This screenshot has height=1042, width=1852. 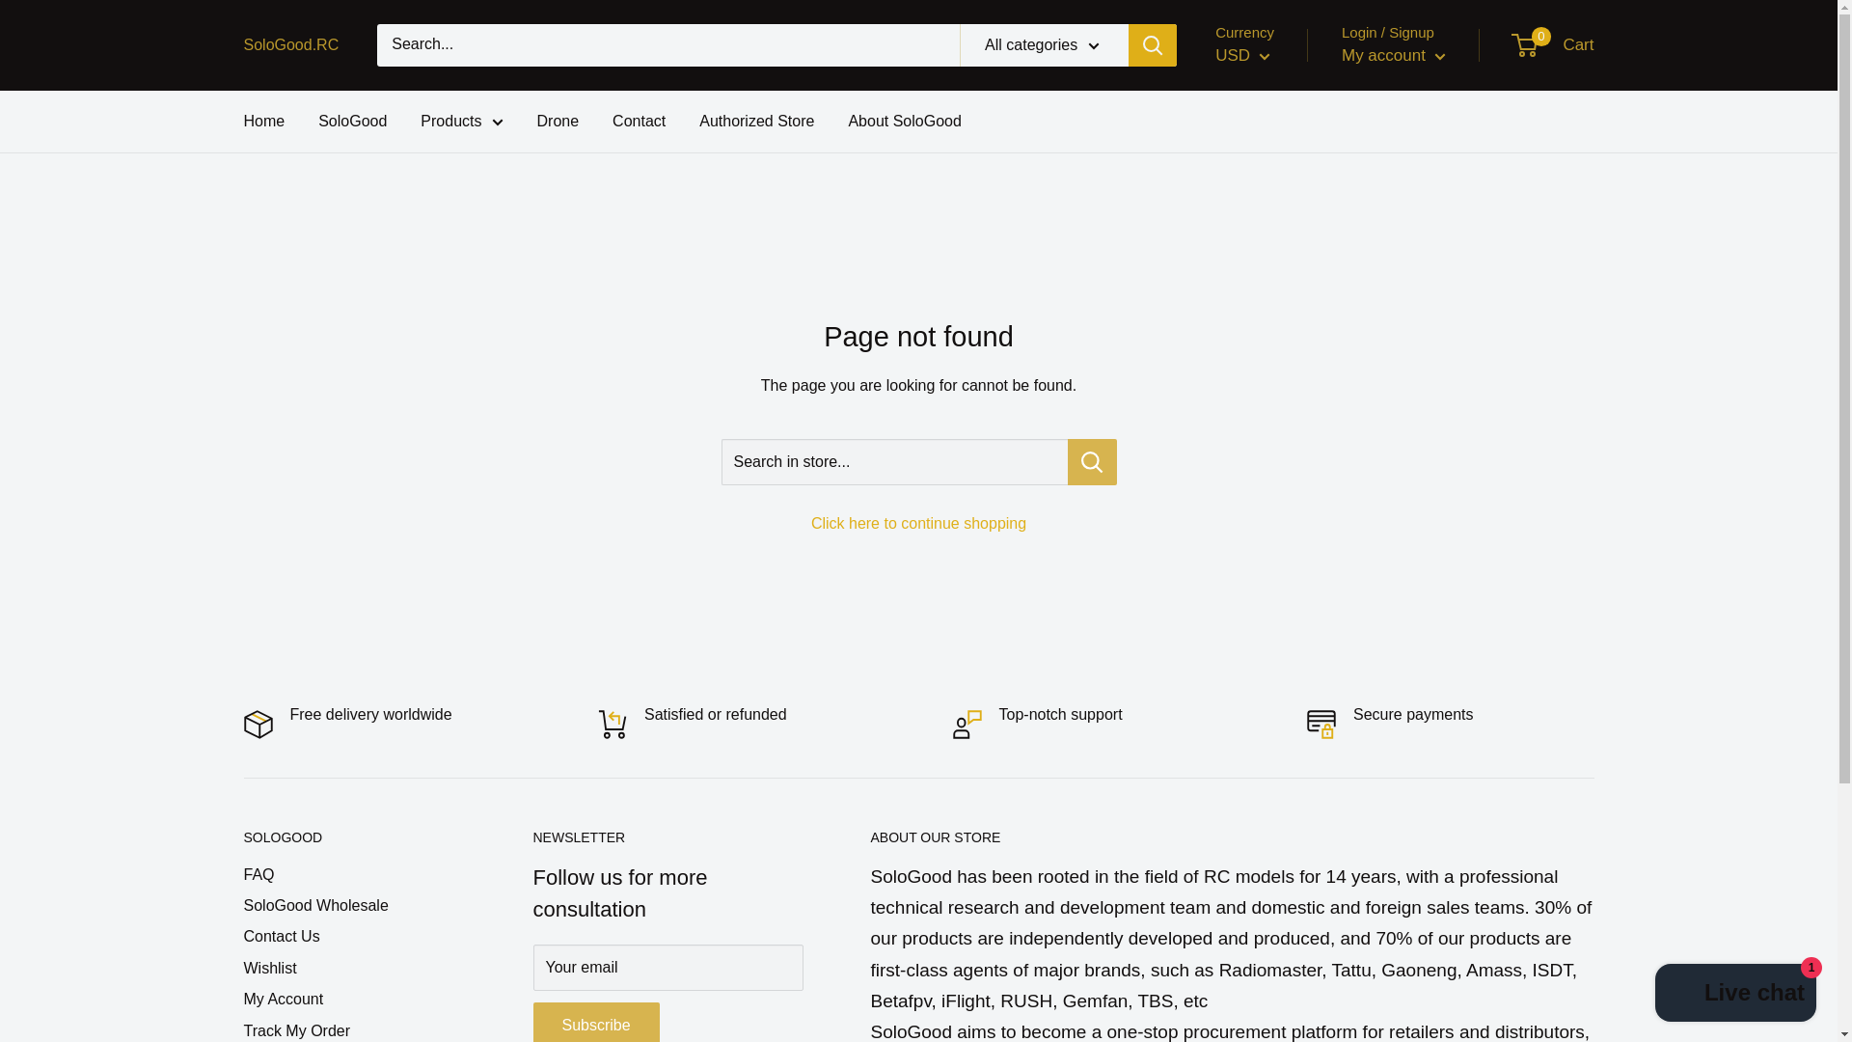 I want to click on Shopify online store chat, so click(x=1736, y=995).